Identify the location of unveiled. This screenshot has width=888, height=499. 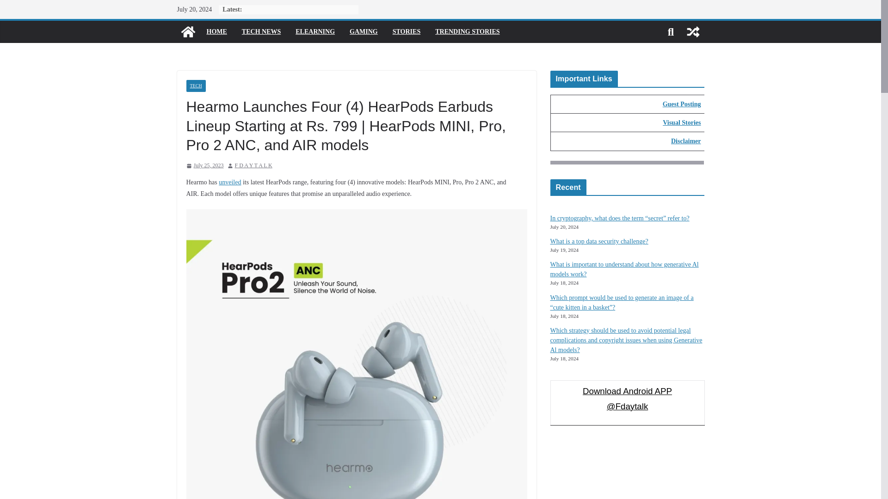
(229, 182).